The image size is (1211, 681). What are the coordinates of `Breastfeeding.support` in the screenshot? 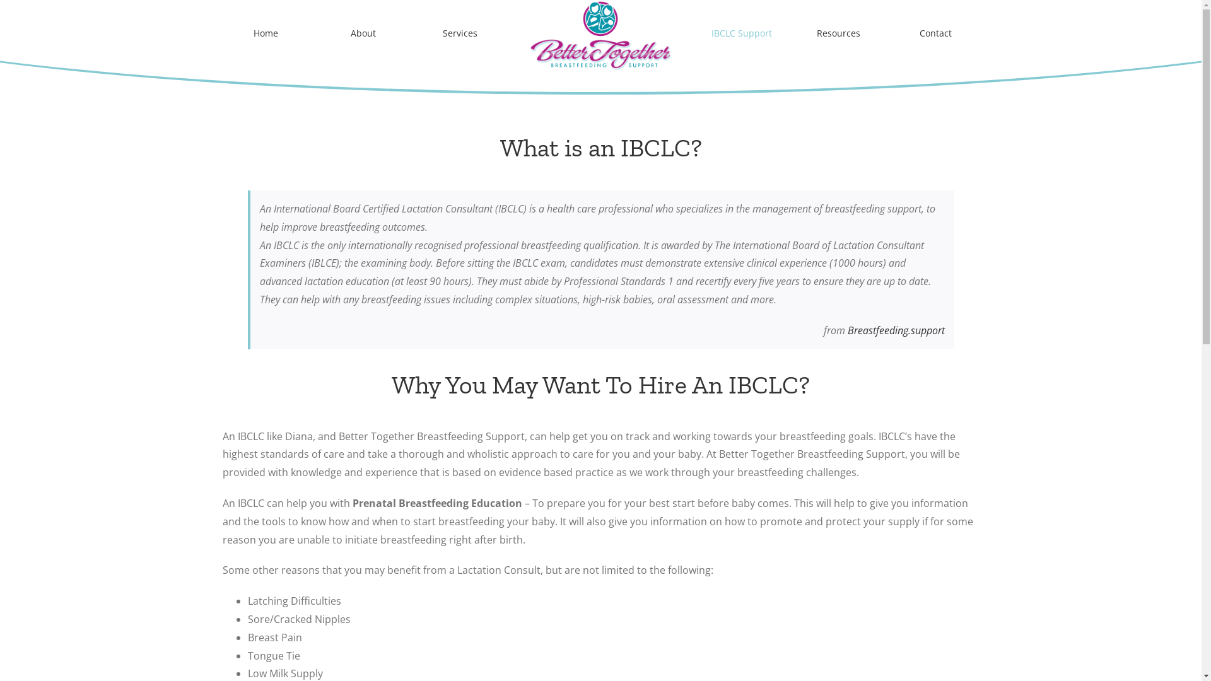 It's located at (896, 330).